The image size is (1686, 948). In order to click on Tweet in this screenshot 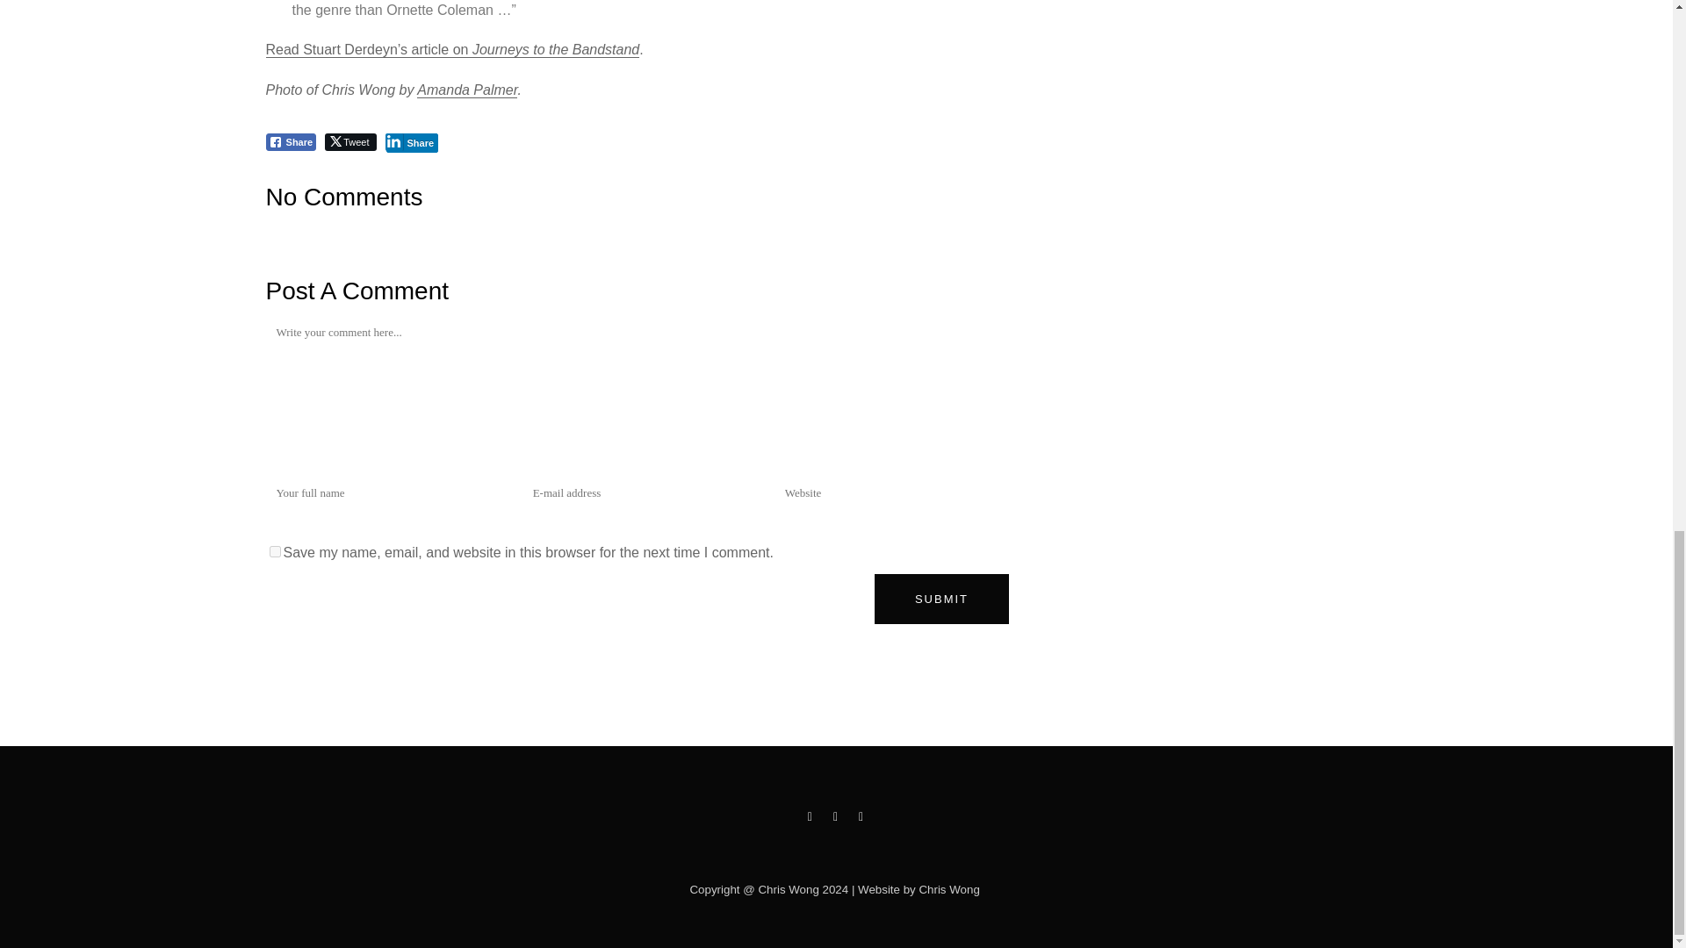, I will do `click(350, 142)`.